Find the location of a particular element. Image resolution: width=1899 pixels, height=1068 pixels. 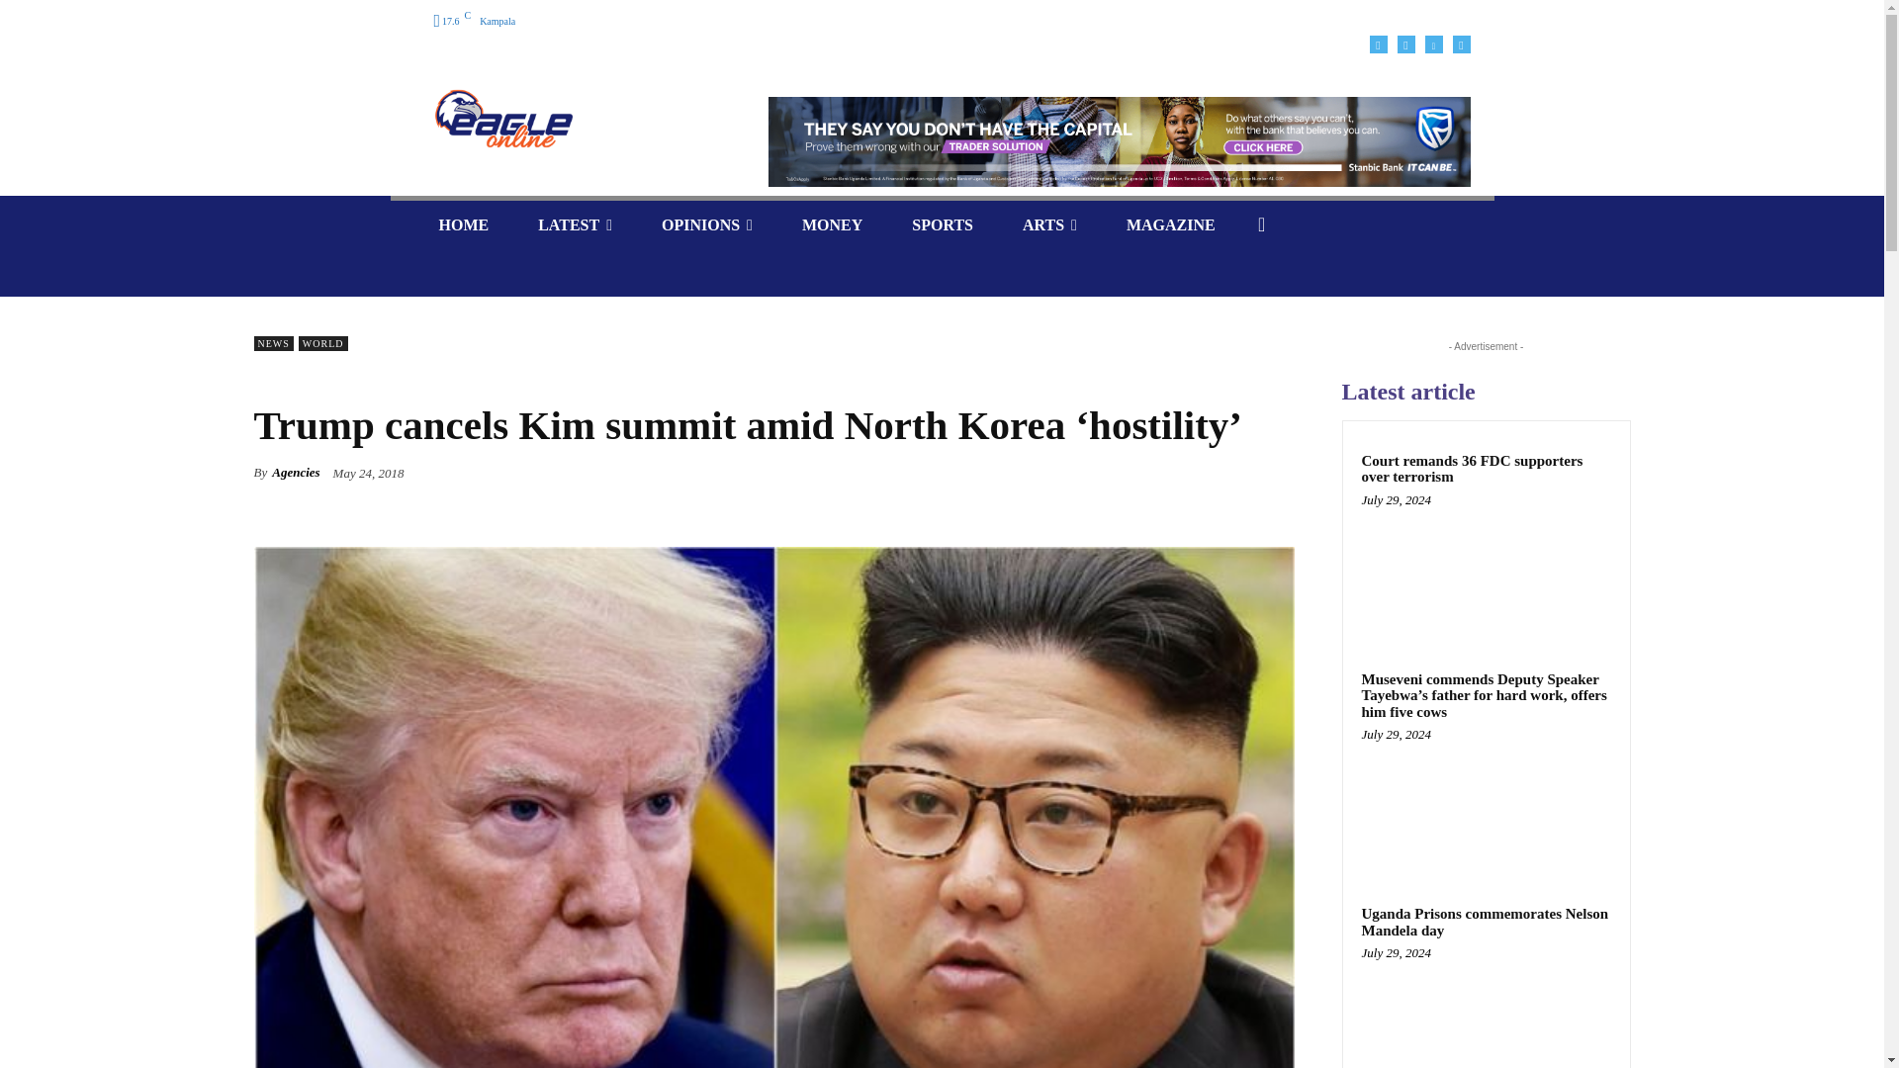

SPORTS is located at coordinates (942, 224).